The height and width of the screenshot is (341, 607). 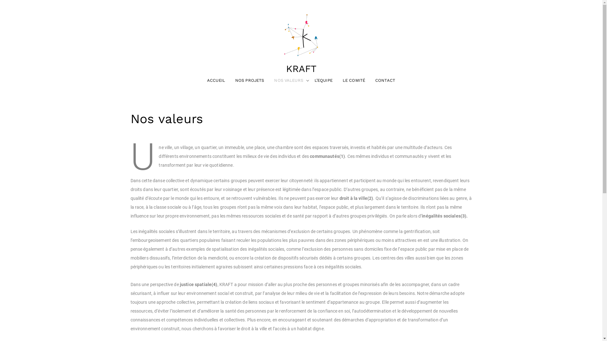 I want to click on NOS PROJETS, so click(x=250, y=81).